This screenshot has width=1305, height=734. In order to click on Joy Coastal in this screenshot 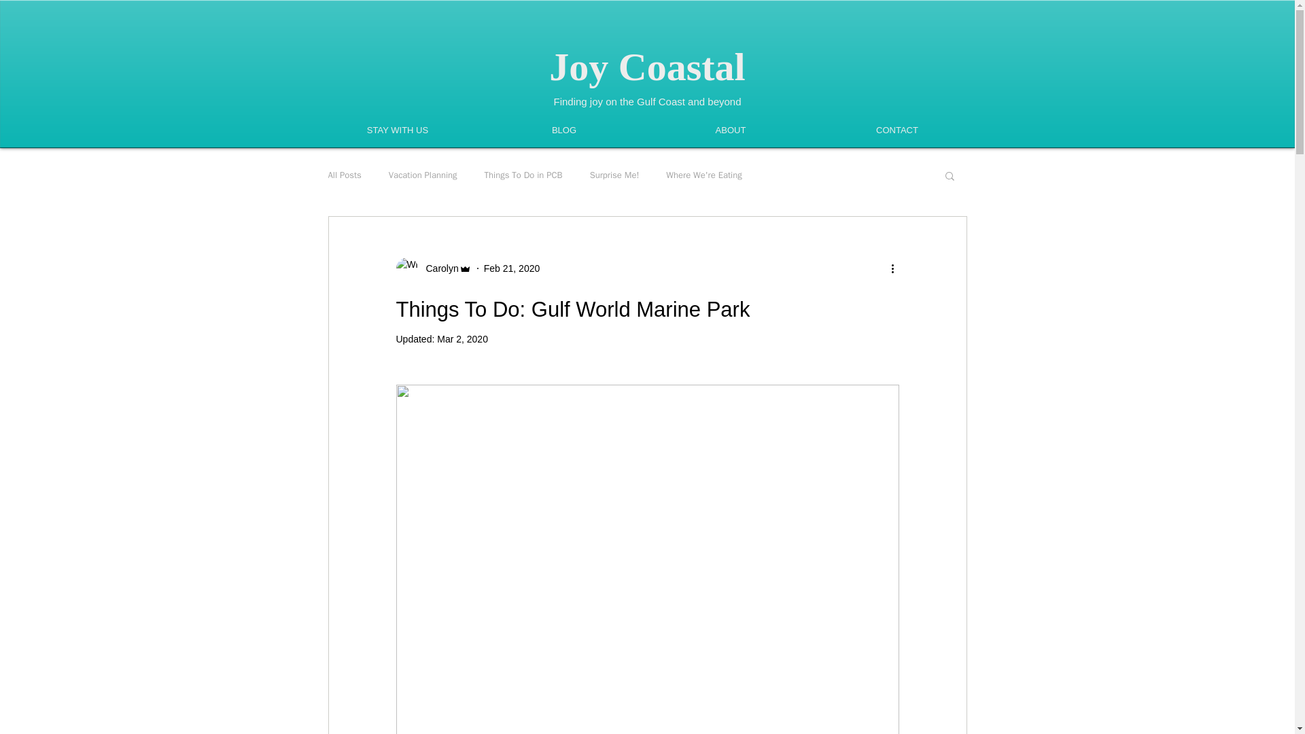, I will do `click(647, 67)`.